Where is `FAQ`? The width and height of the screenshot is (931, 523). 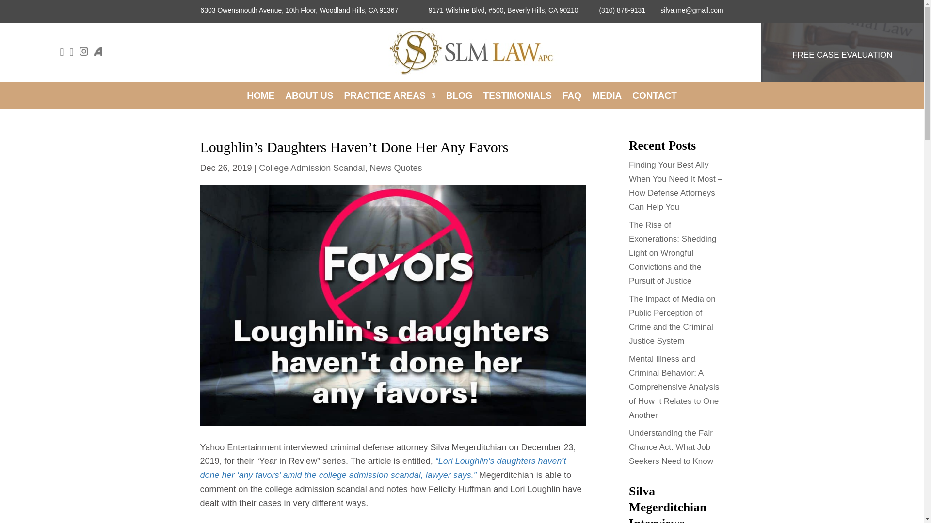 FAQ is located at coordinates (571, 98).